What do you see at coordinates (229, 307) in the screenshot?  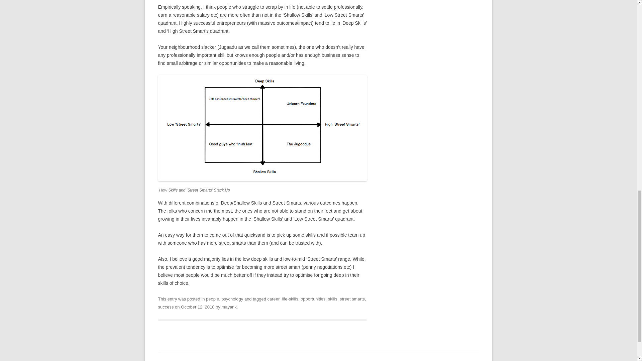 I see `mayank` at bounding box center [229, 307].